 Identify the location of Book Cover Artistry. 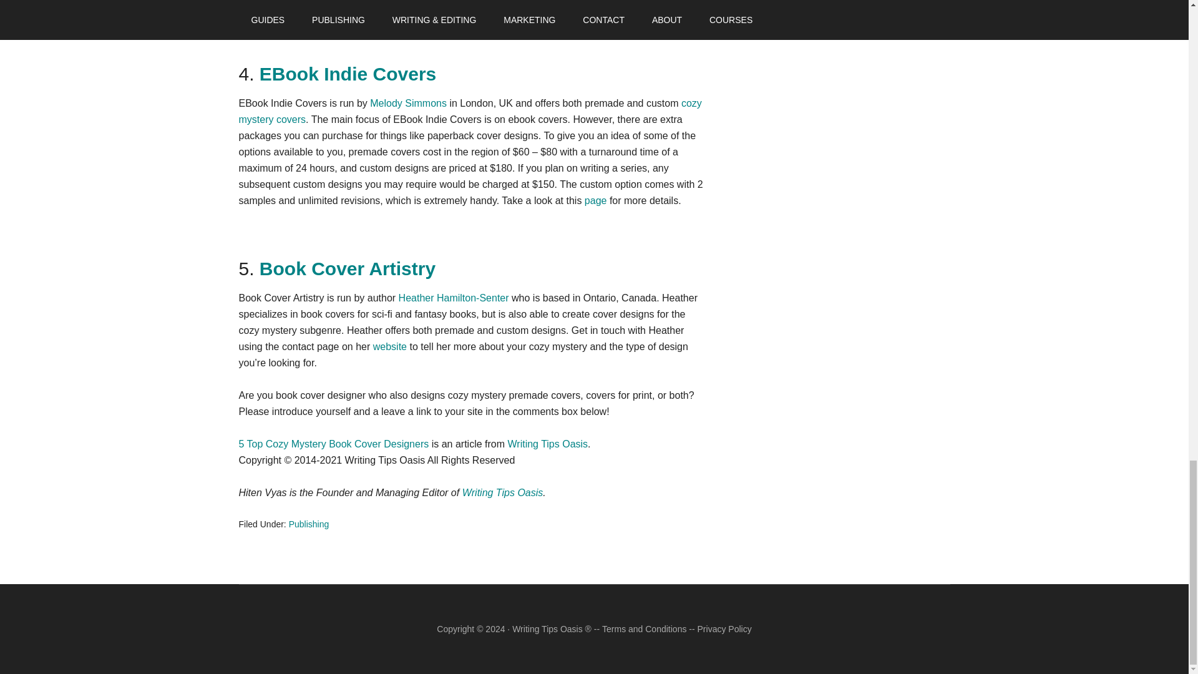
(348, 268).